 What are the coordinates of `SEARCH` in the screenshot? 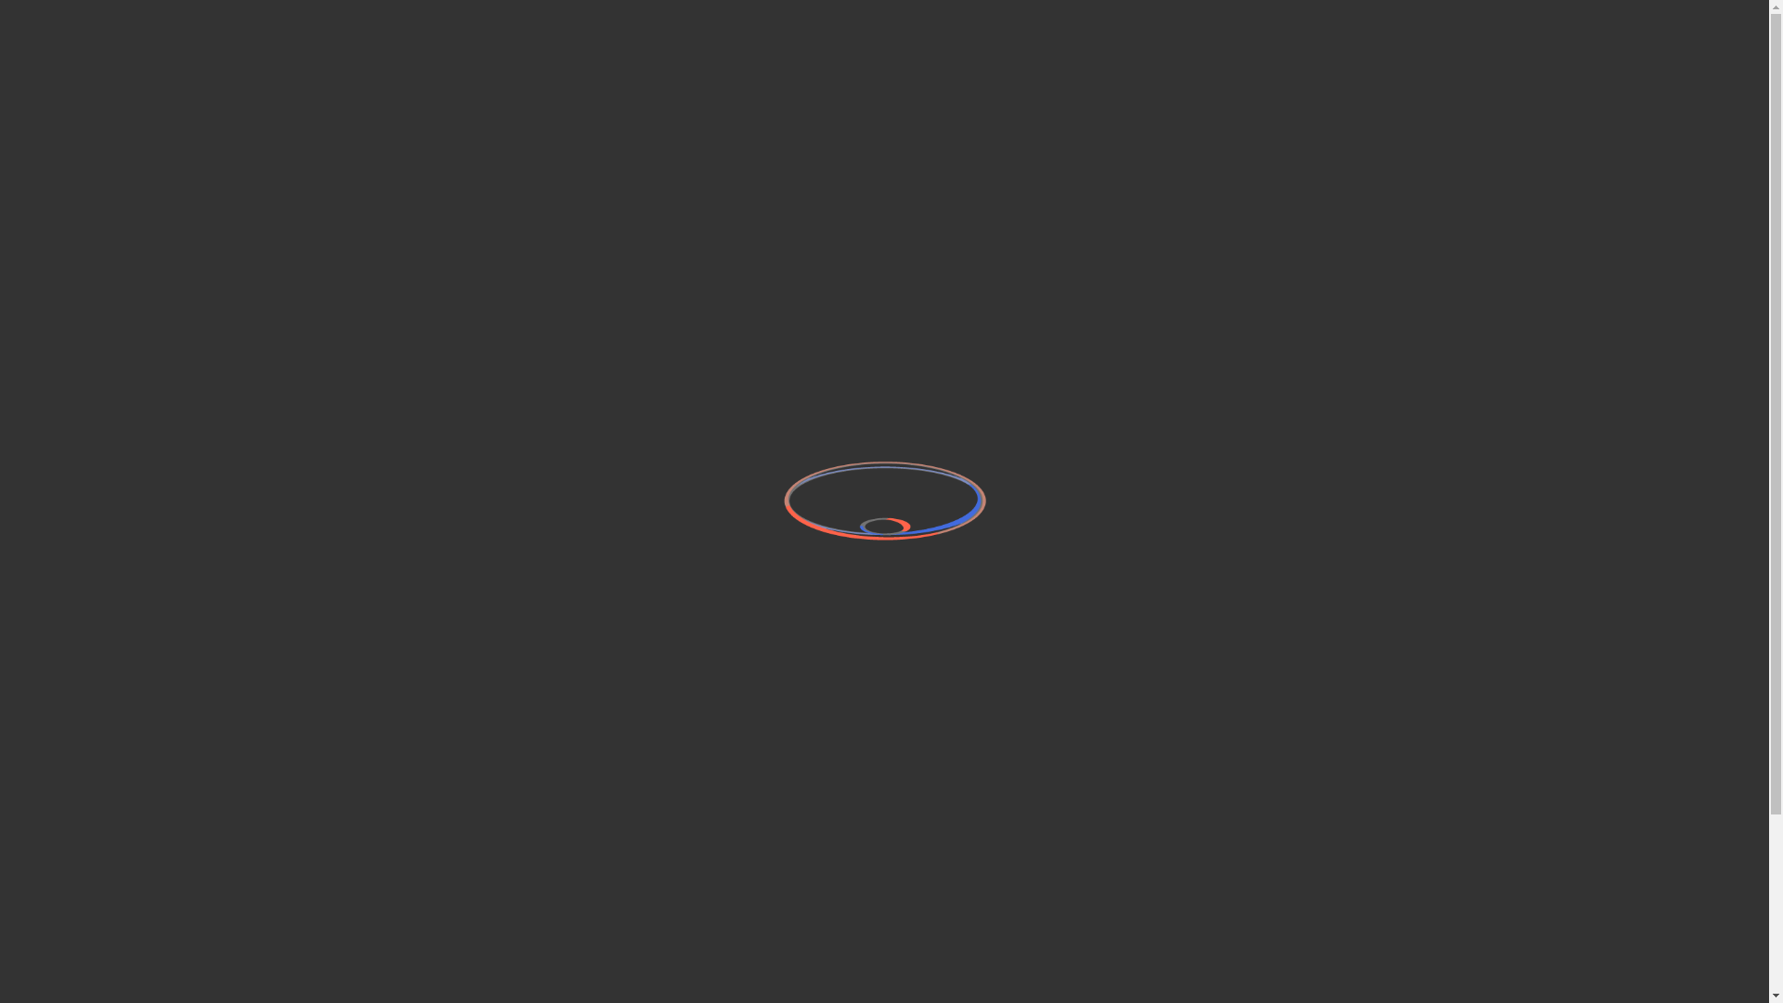 It's located at (1576, 54).